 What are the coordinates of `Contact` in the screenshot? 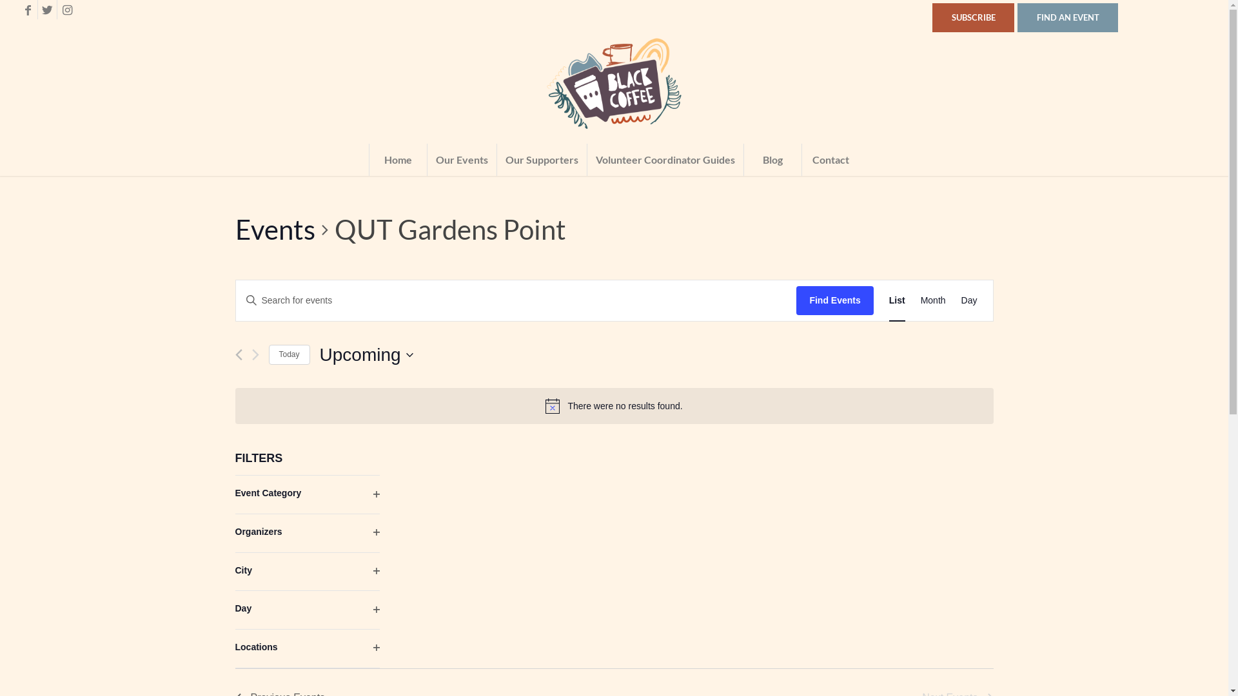 It's located at (830, 160).